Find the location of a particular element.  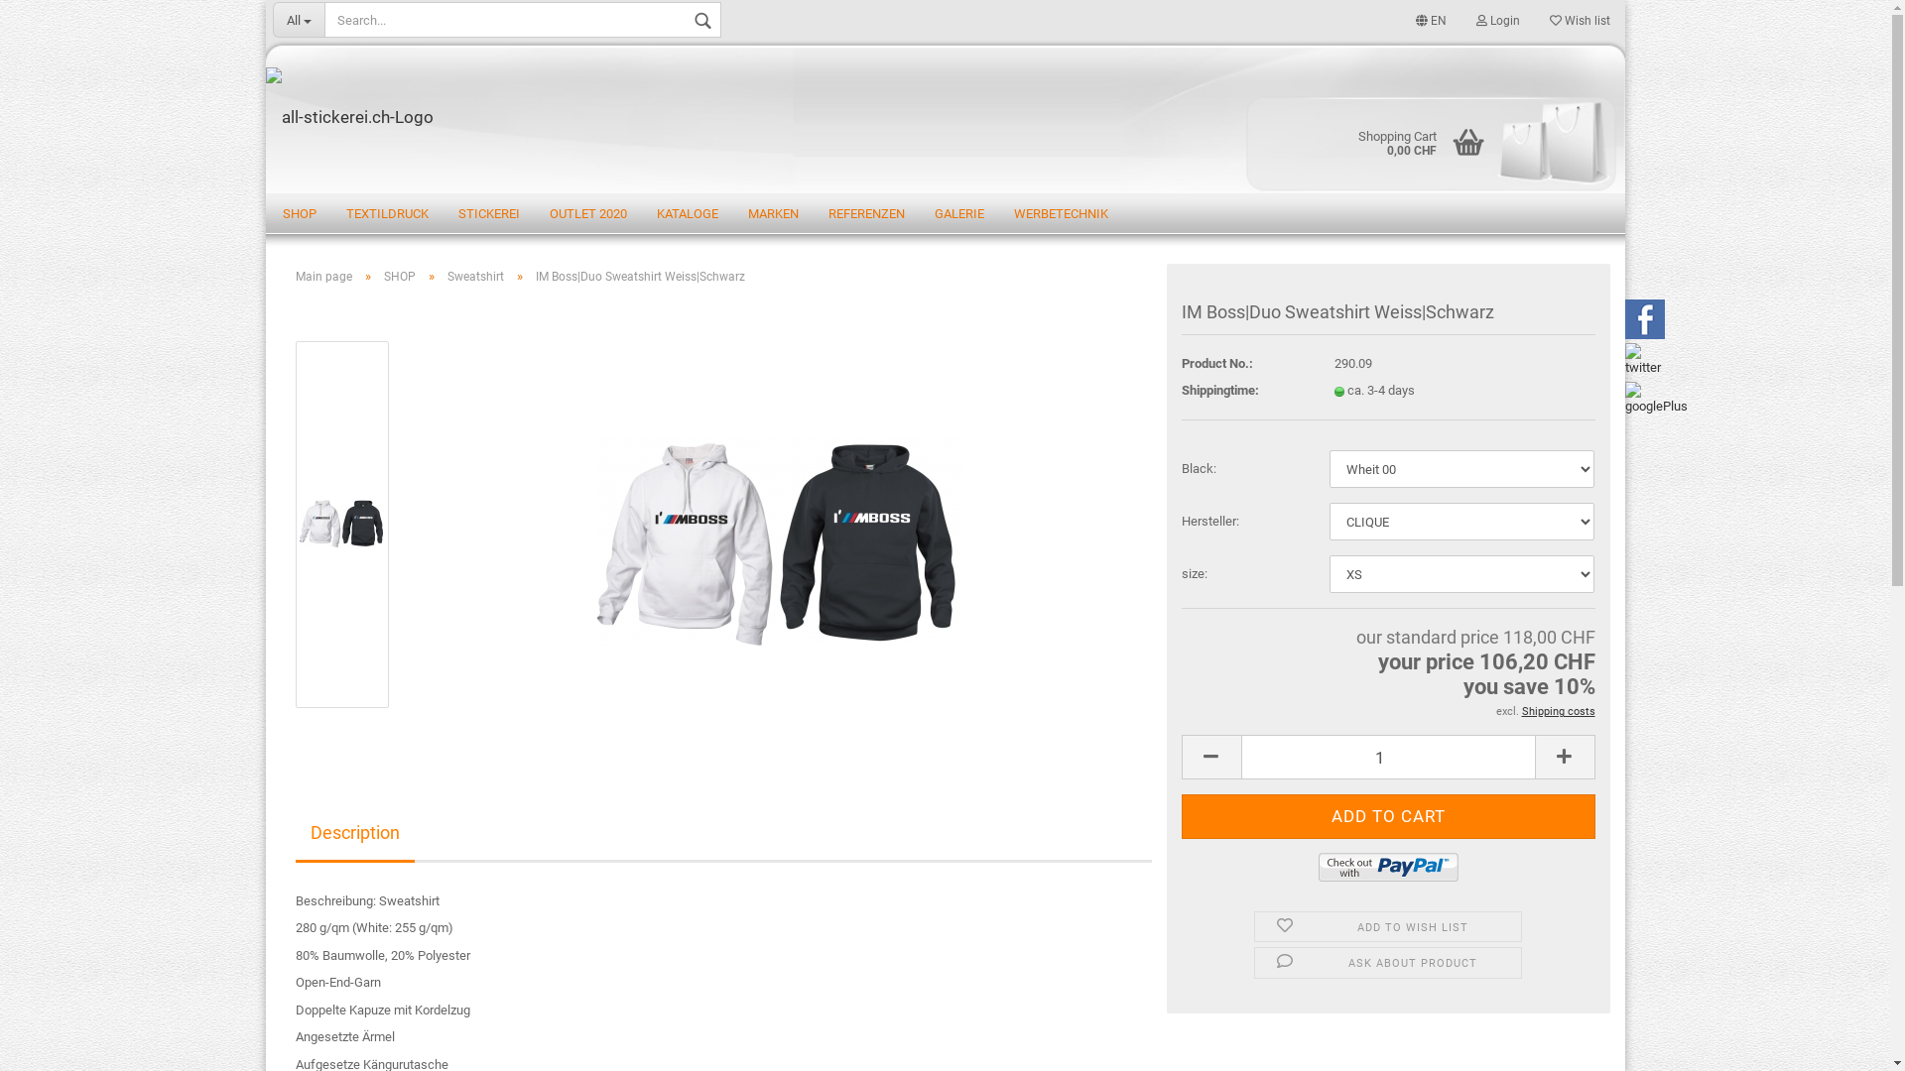

Main page is located at coordinates (323, 277).